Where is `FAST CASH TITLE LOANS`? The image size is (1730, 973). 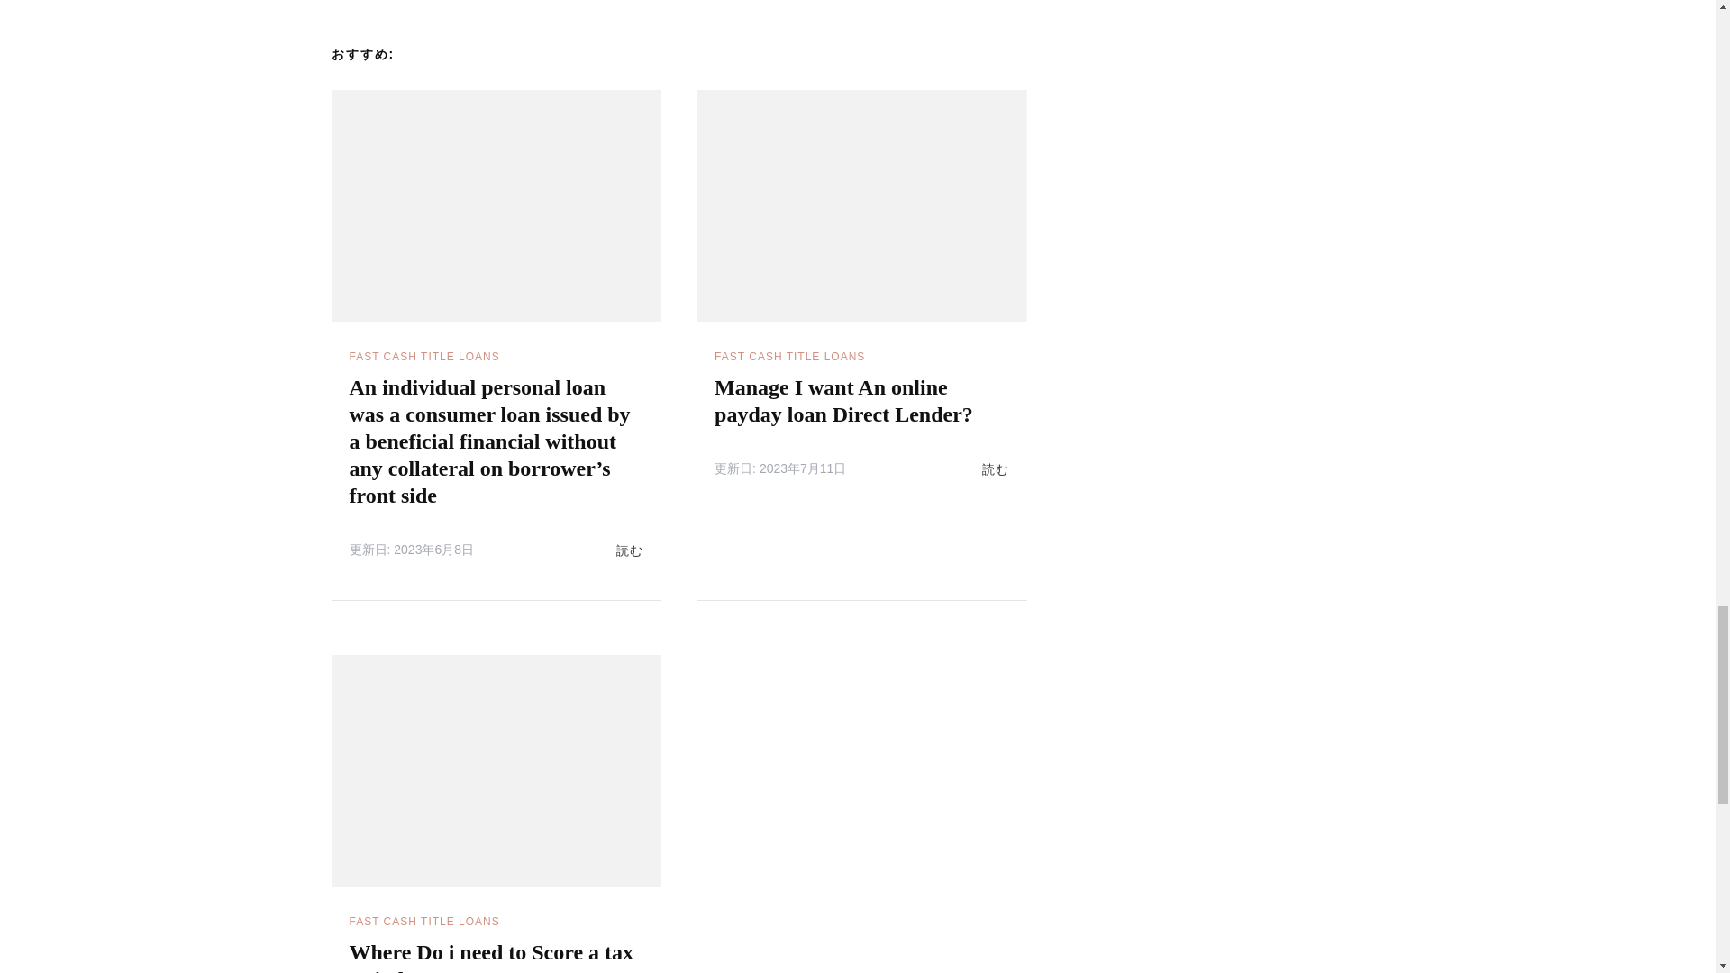 FAST CASH TITLE LOANS is located at coordinates (789, 357).